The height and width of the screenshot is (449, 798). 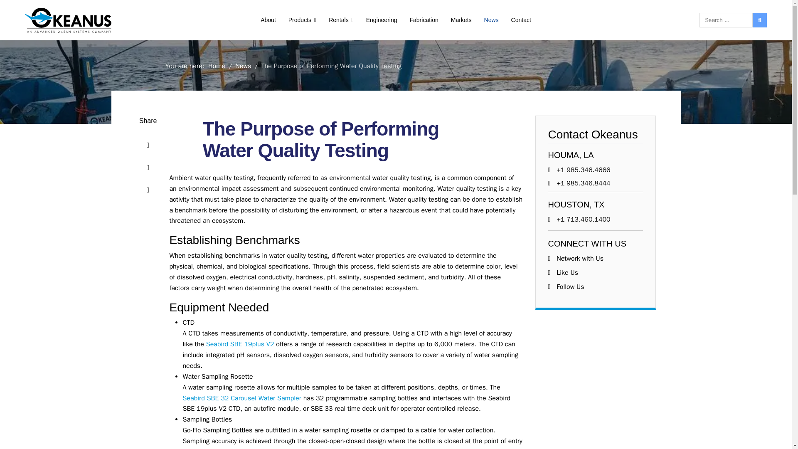 I want to click on Seabird SBE 19plus V2, so click(x=240, y=344).